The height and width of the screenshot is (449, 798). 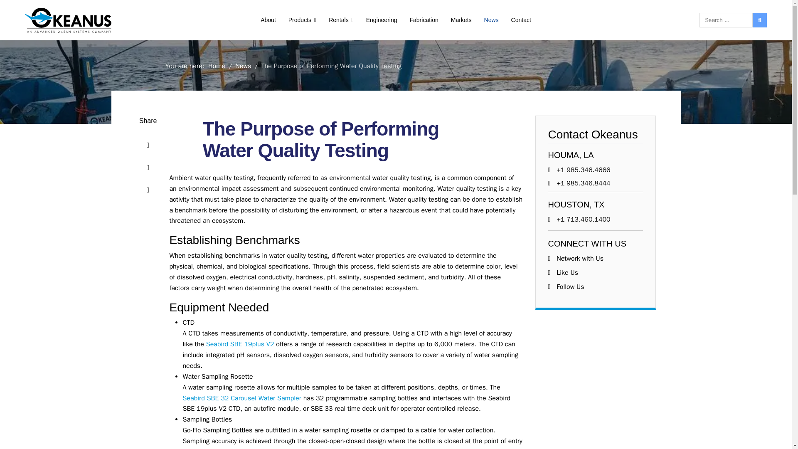 I want to click on Seabird SBE 19plus V2, so click(x=240, y=344).